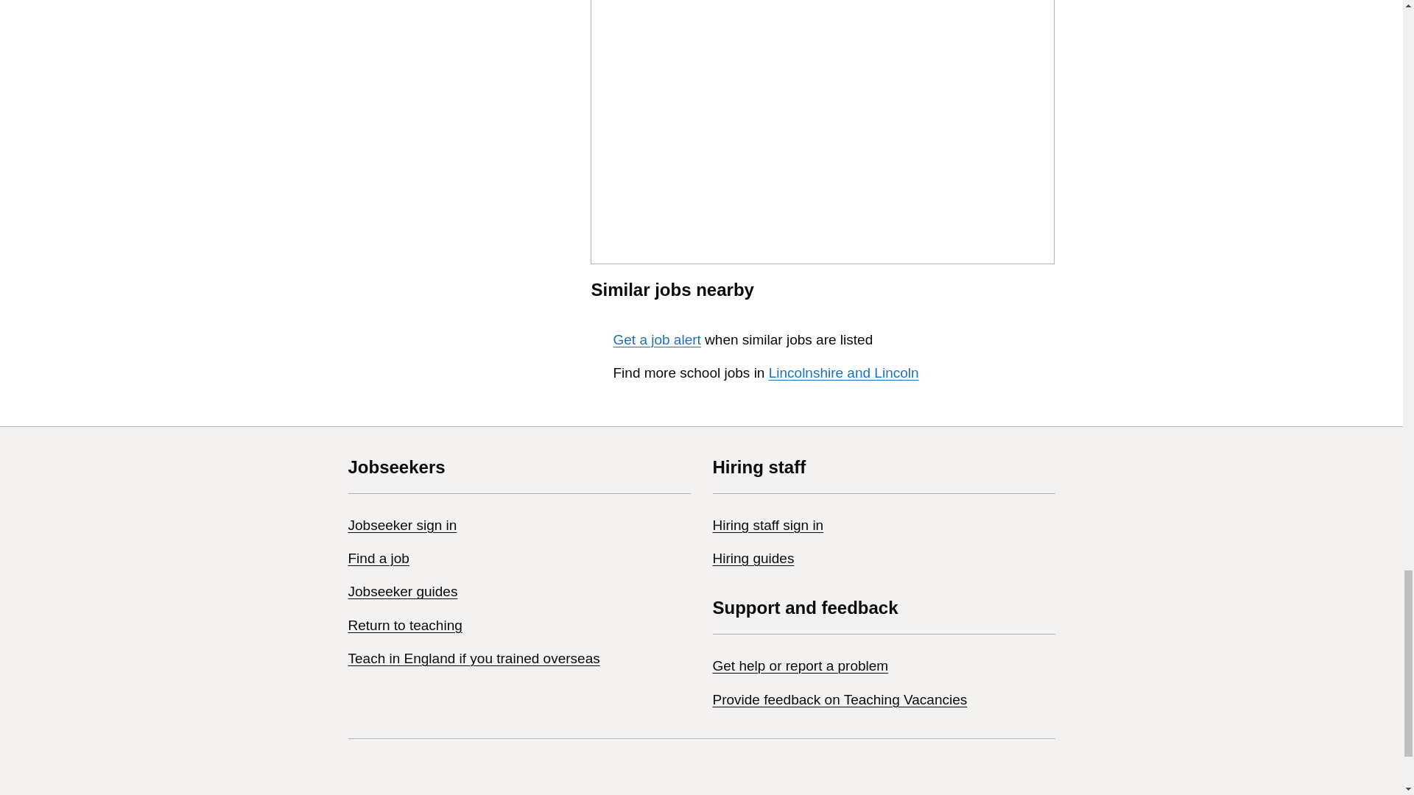 The height and width of the screenshot is (795, 1414). I want to click on Hiring guides, so click(753, 558).